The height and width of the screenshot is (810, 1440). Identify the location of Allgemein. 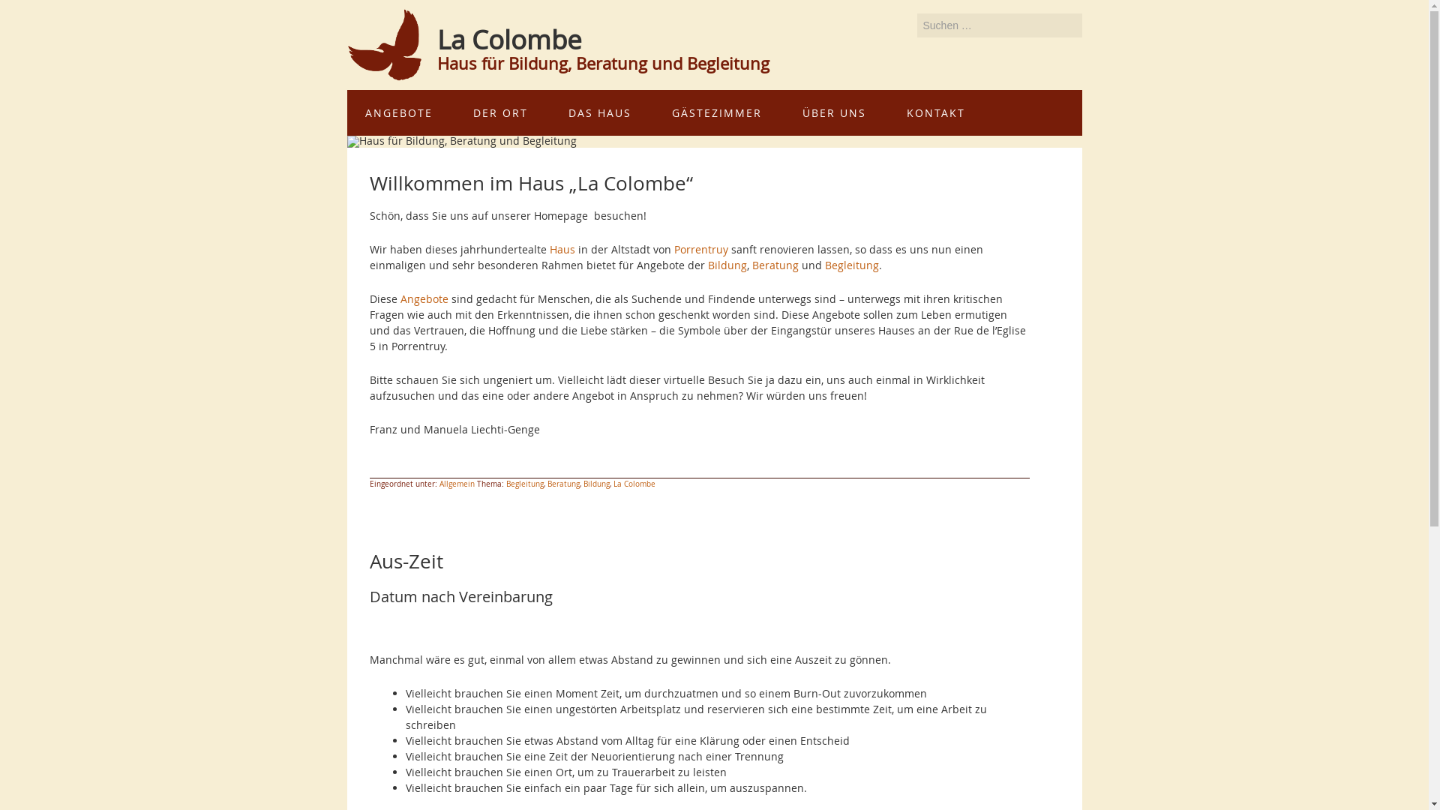
(457, 484).